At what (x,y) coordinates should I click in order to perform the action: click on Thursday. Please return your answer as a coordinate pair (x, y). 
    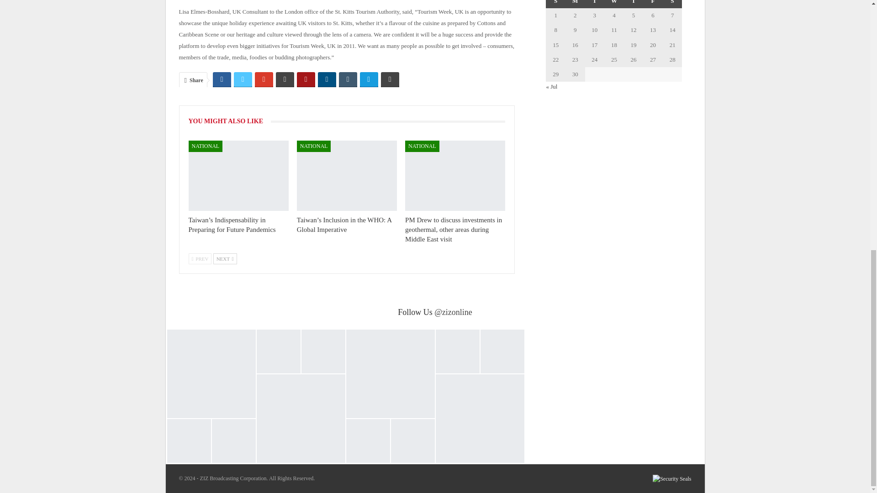
    Looking at the image, I should click on (634, 4).